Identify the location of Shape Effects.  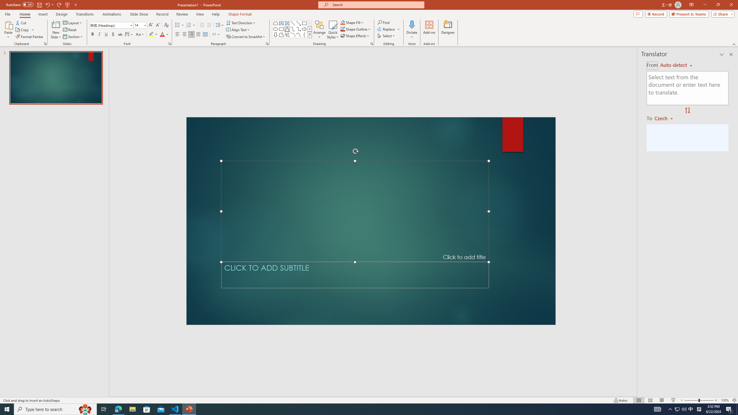
(355, 36).